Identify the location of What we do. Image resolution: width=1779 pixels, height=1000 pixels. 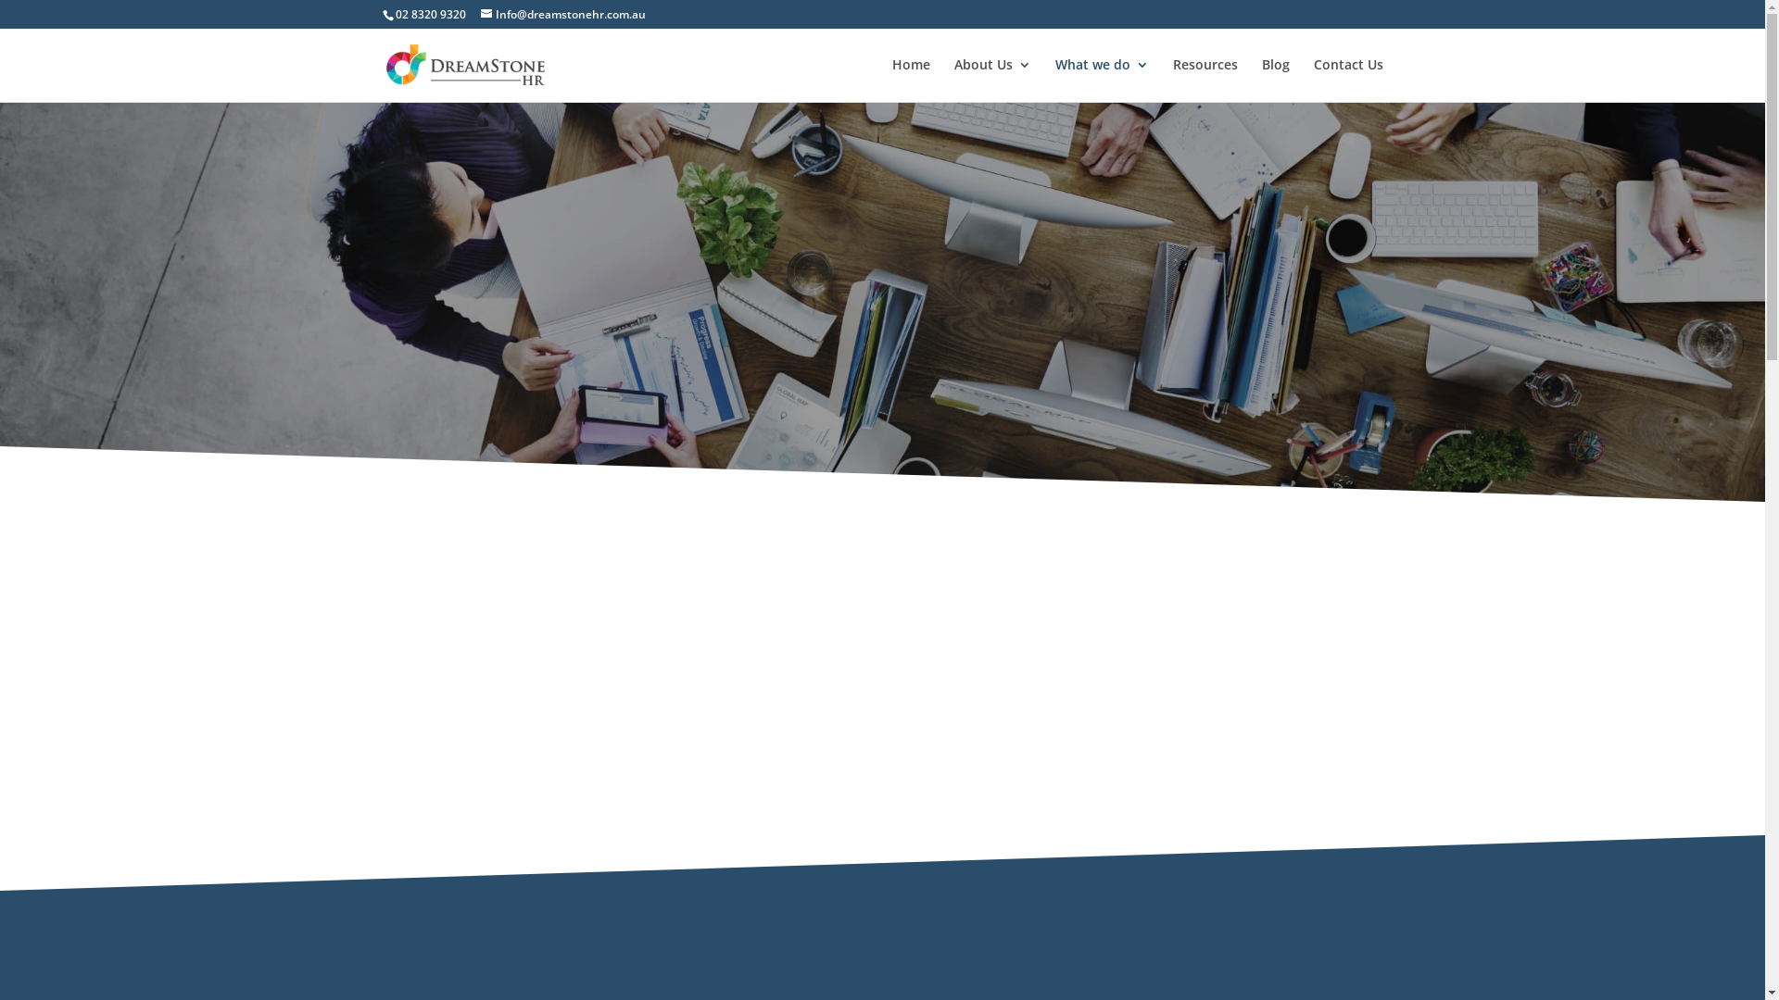
(1101, 80).